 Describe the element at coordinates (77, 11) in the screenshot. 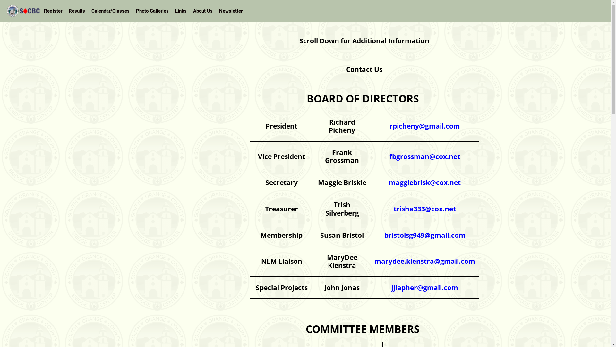

I see `Results` at that location.